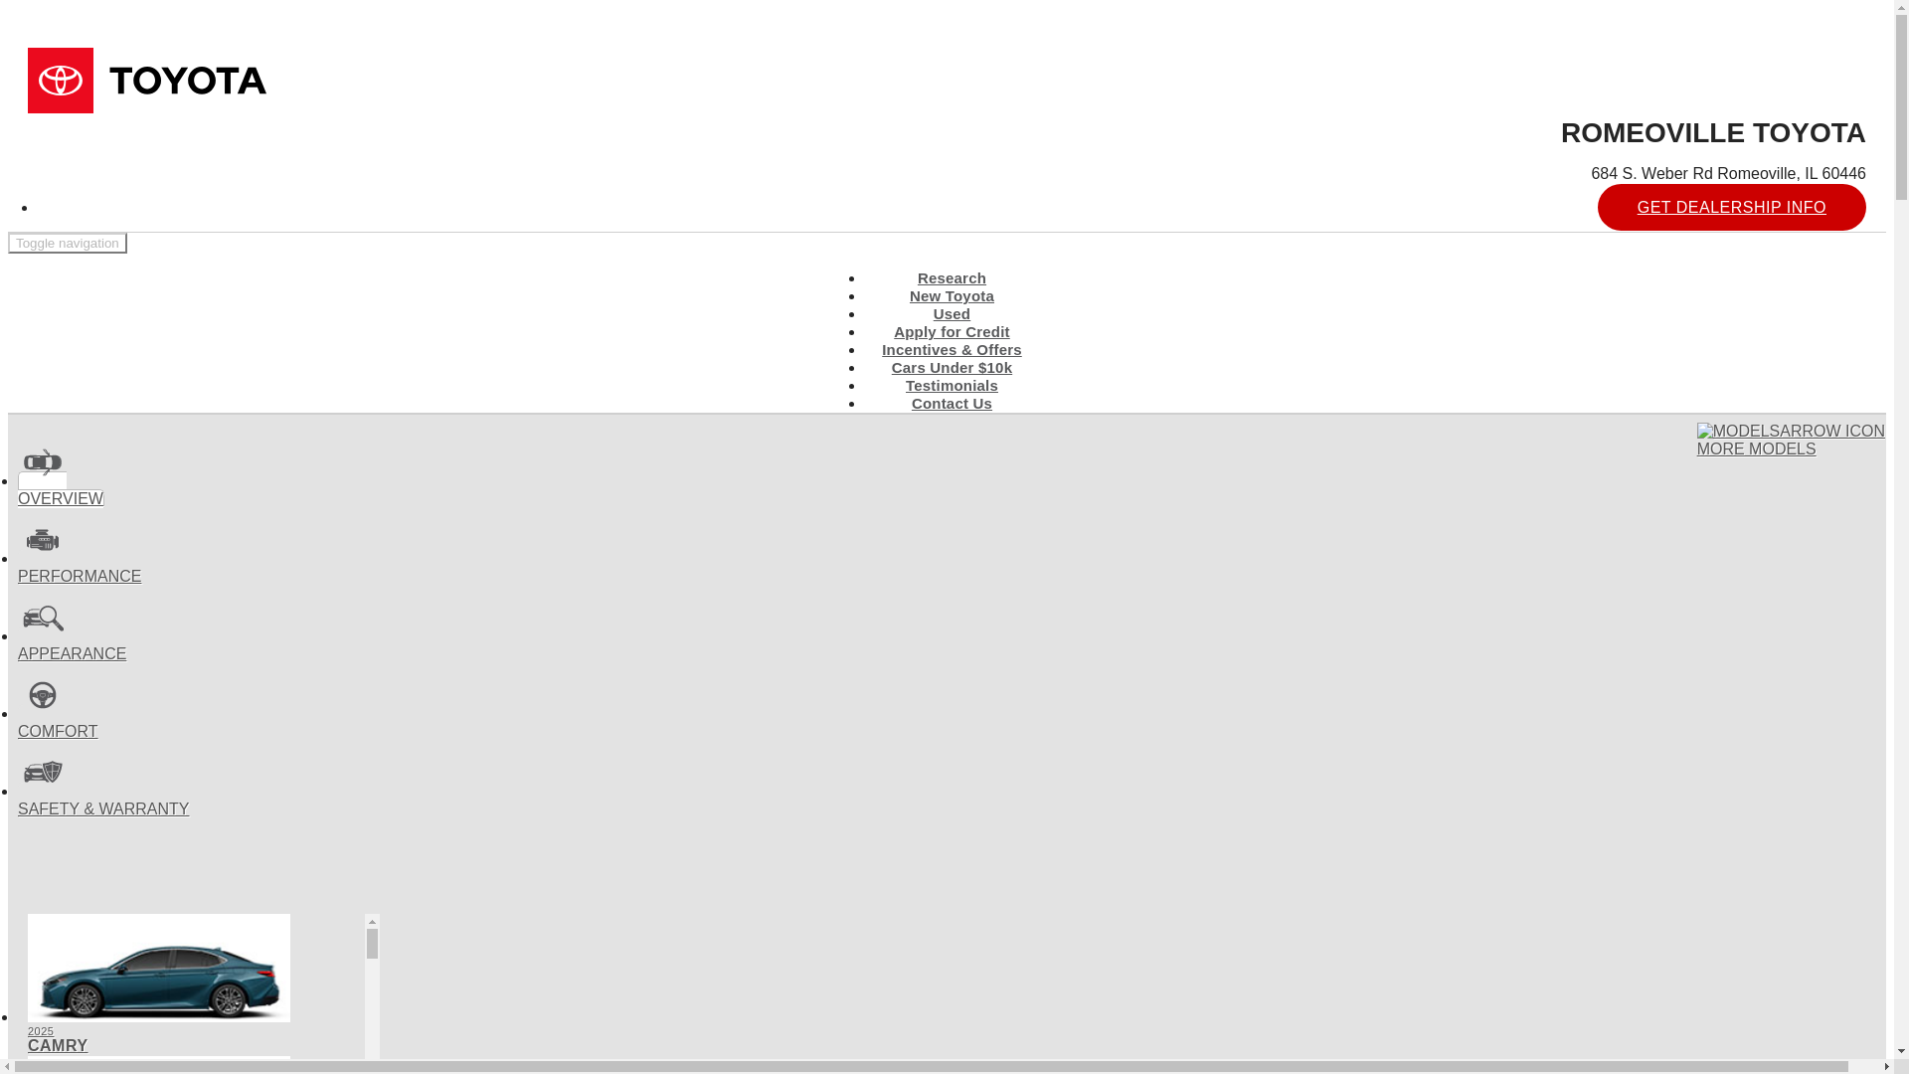  Describe the element at coordinates (1791, 441) in the screenshot. I see `MORE MODELS` at that location.